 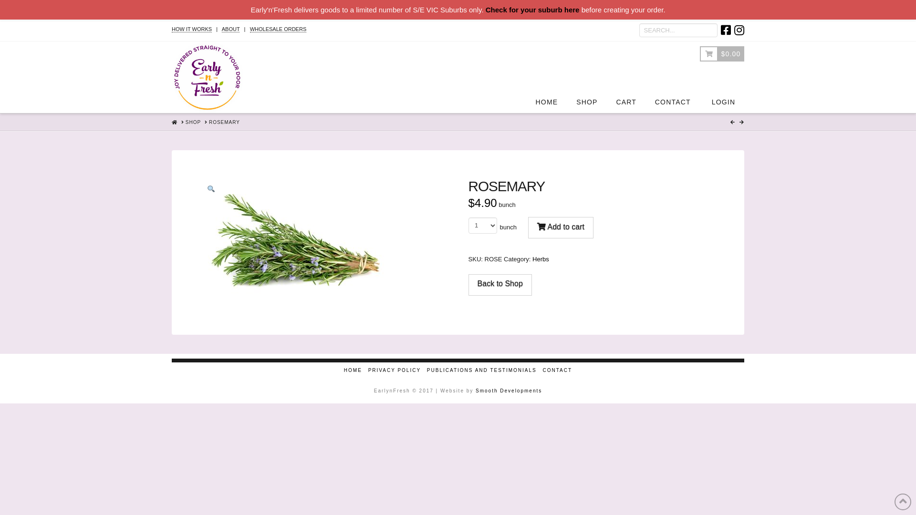 What do you see at coordinates (541, 259) in the screenshot?
I see `Herbs` at bounding box center [541, 259].